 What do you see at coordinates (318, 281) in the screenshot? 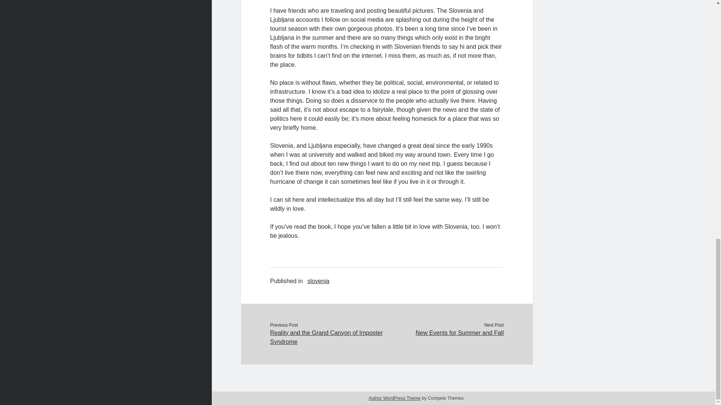
I see `View all posts in slovenia` at bounding box center [318, 281].